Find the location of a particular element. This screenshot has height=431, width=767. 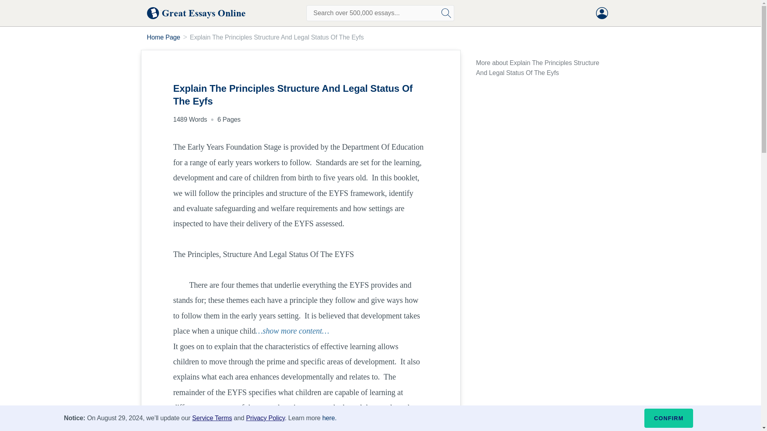

Home Page is located at coordinates (164, 37).